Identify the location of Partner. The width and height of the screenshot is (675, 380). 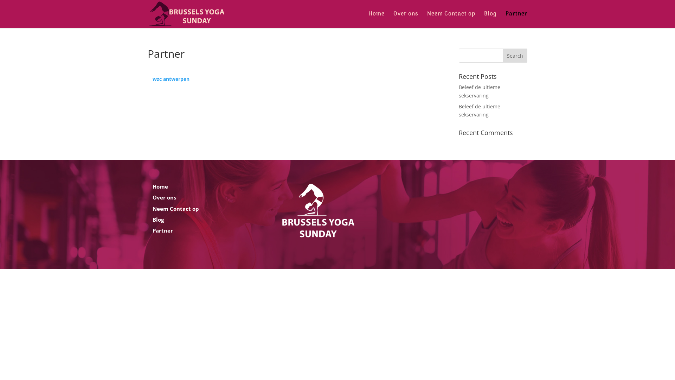
(162, 230).